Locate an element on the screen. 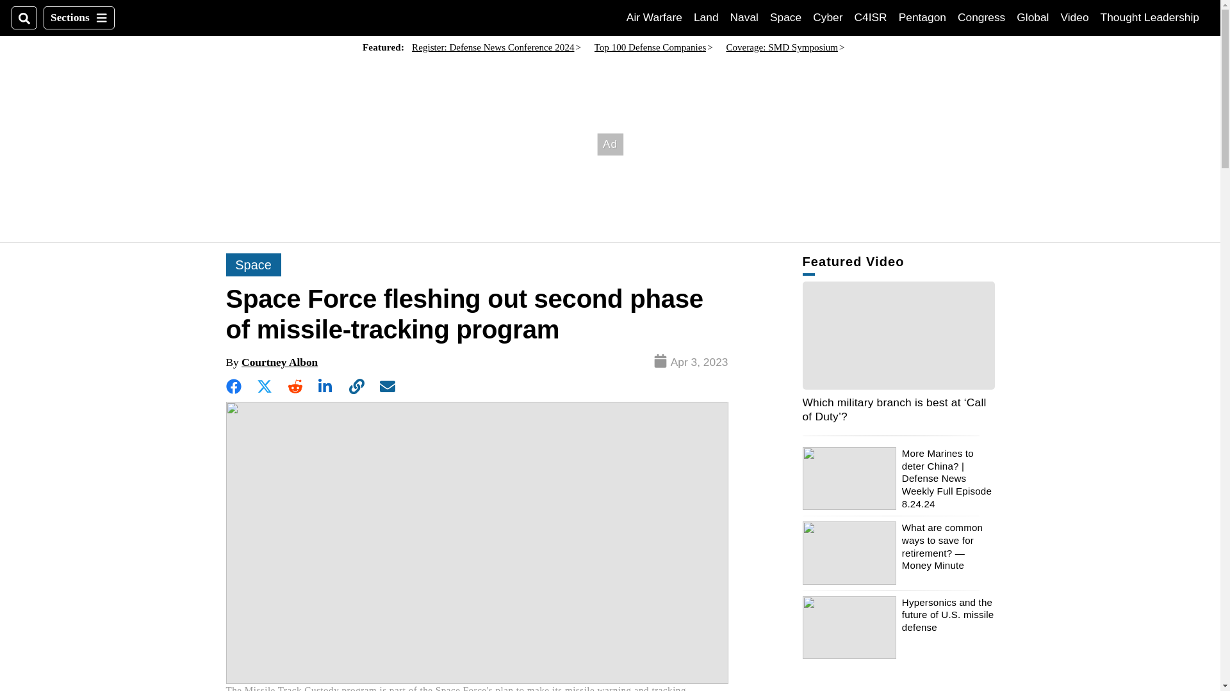  Global is located at coordinates (1033, 17).